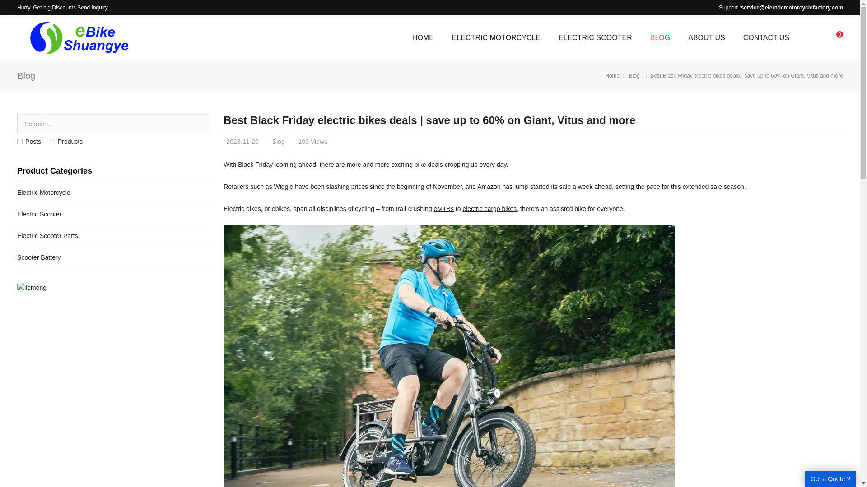  I want to click on post, so click(20, 141).